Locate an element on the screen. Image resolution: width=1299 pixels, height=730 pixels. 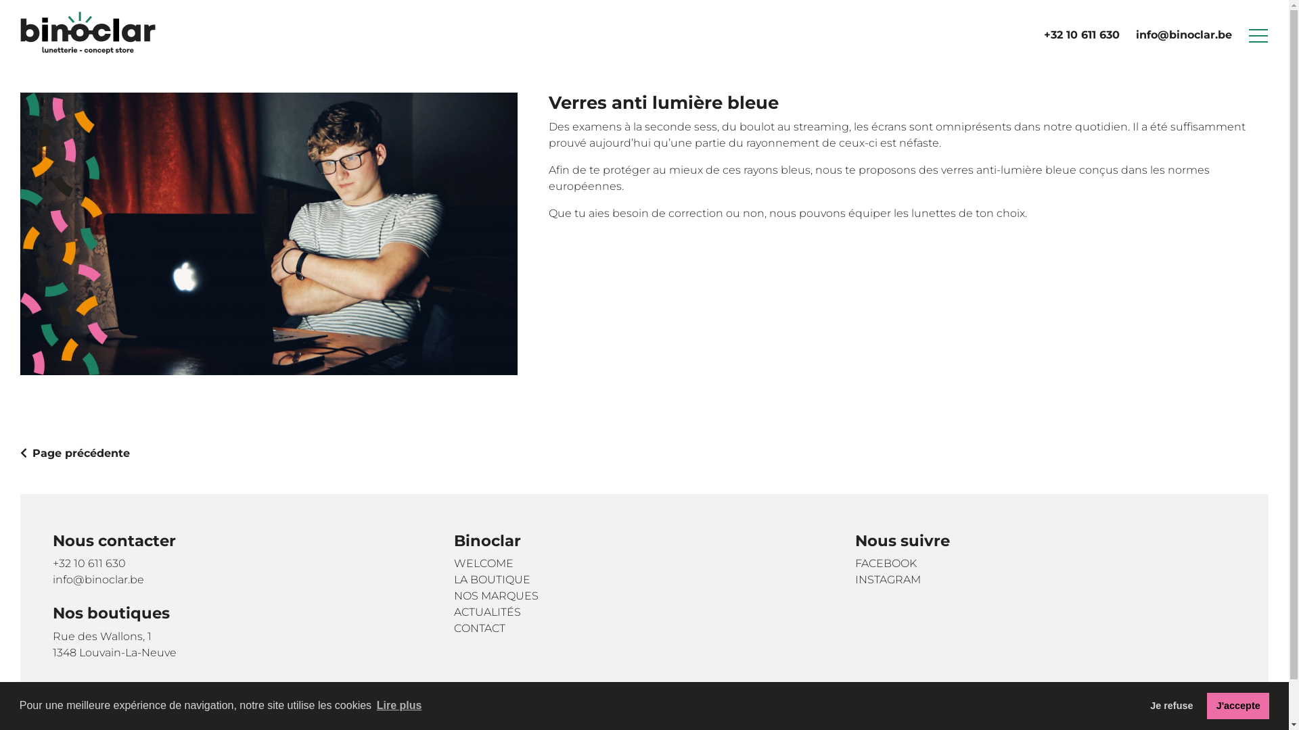
LA BOUTIQUE is located at coordinates (644, 580).